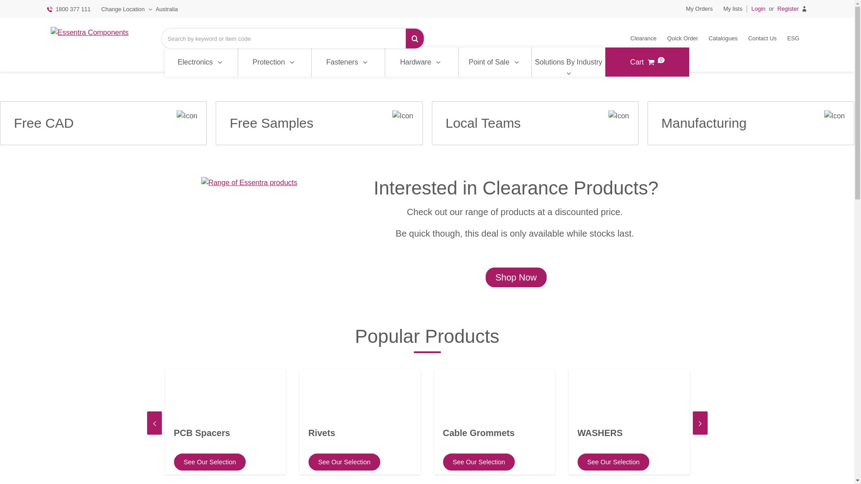  What do you see at coordinates (348, 62) in the screenshot?
I see `Fasteners` at bounding box center [348, 62].